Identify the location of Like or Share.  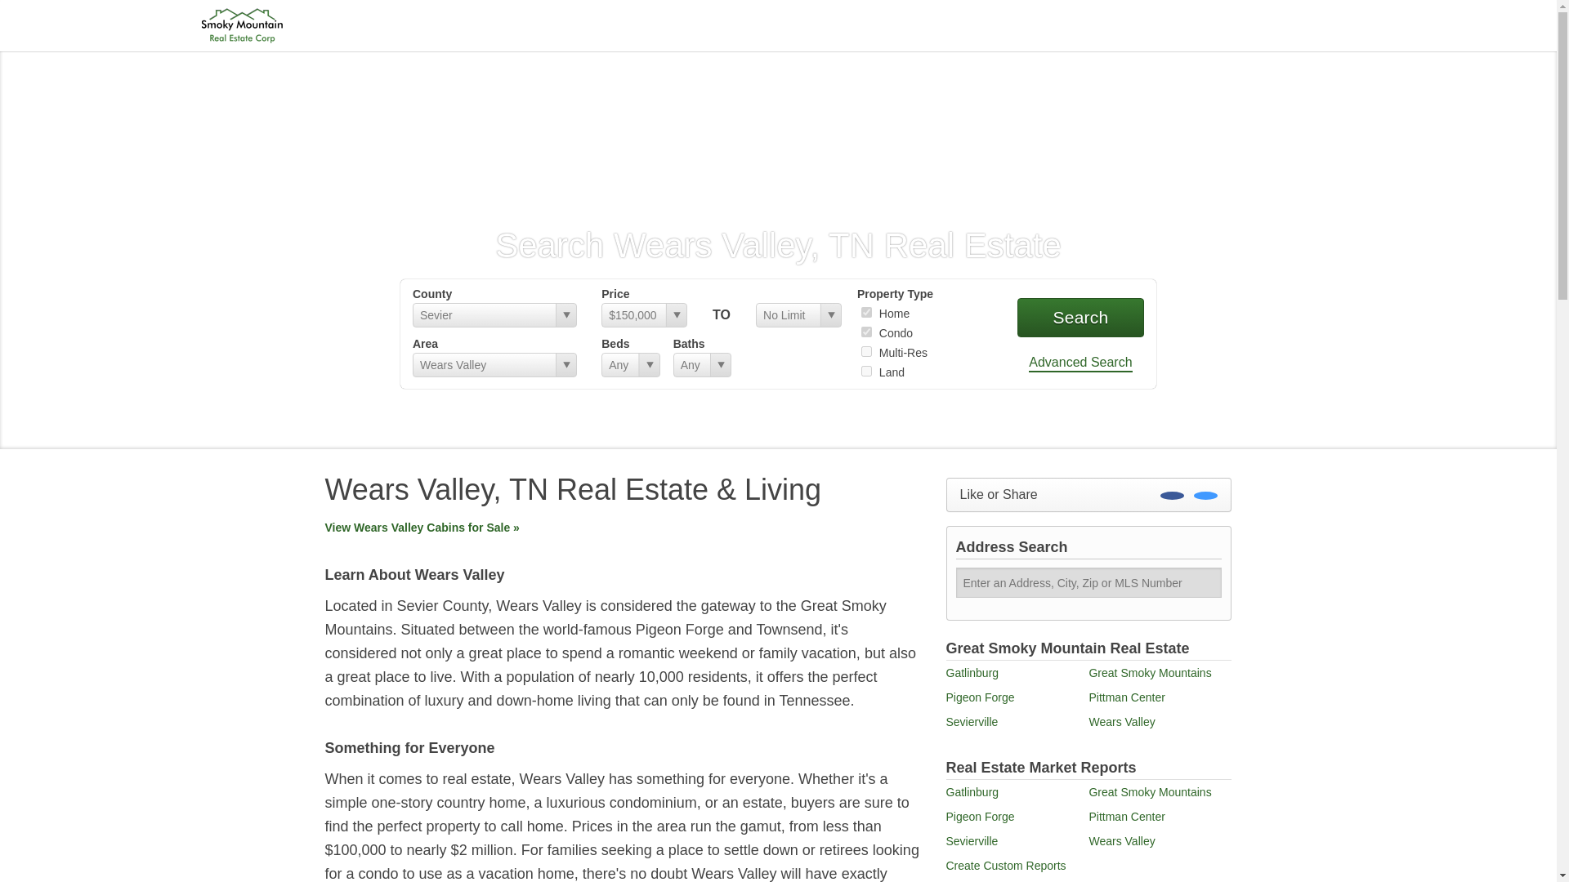
(1088, 495).